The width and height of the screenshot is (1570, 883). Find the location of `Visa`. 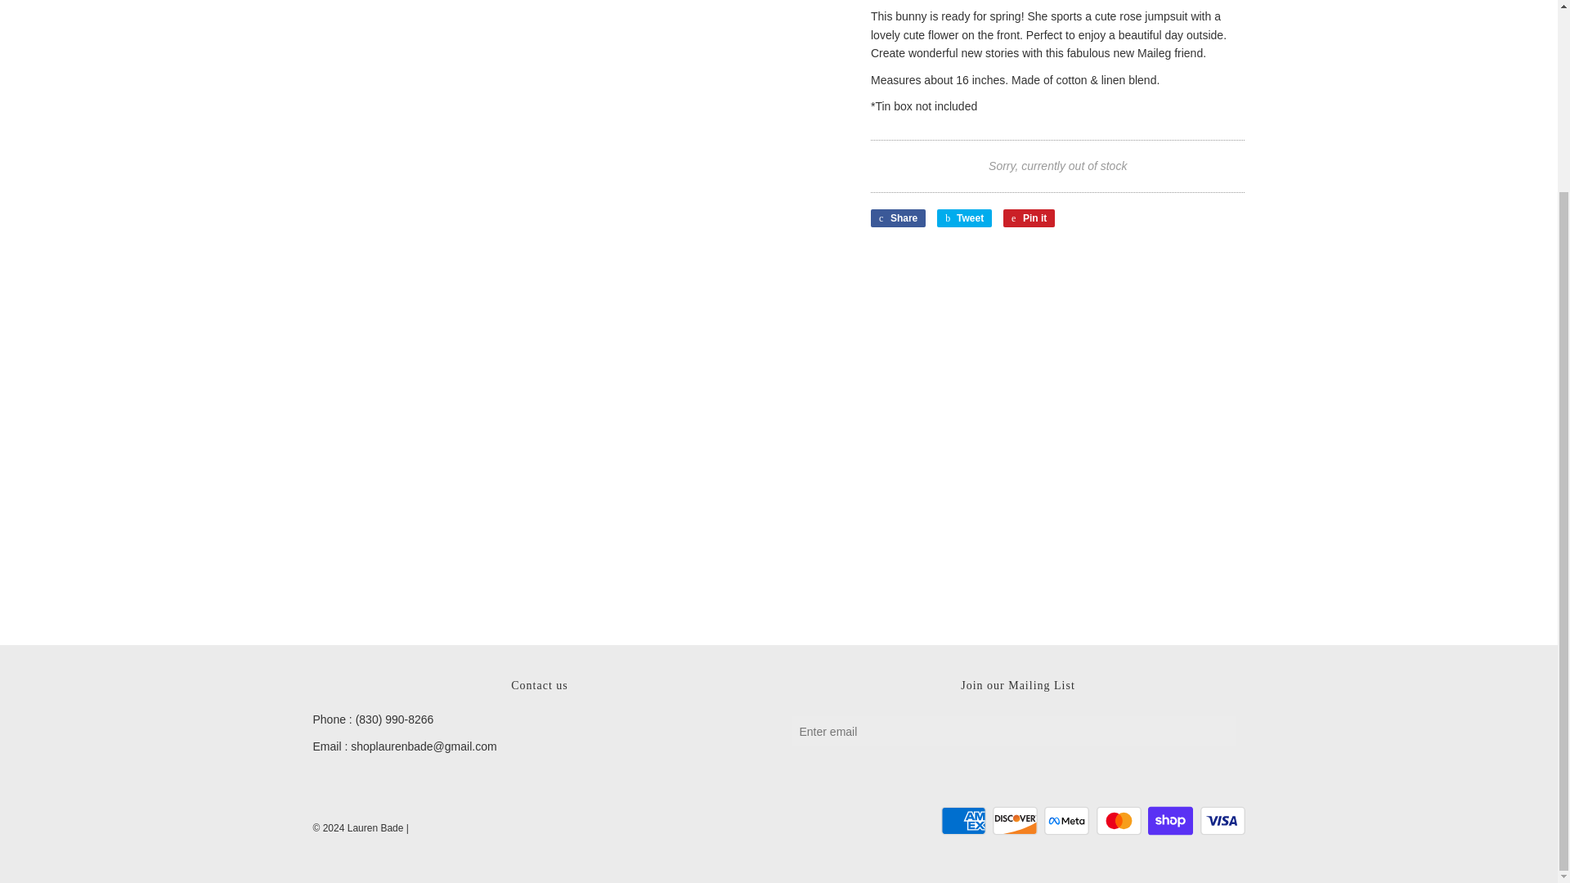

Visa is located at coordinates (1222, 820).